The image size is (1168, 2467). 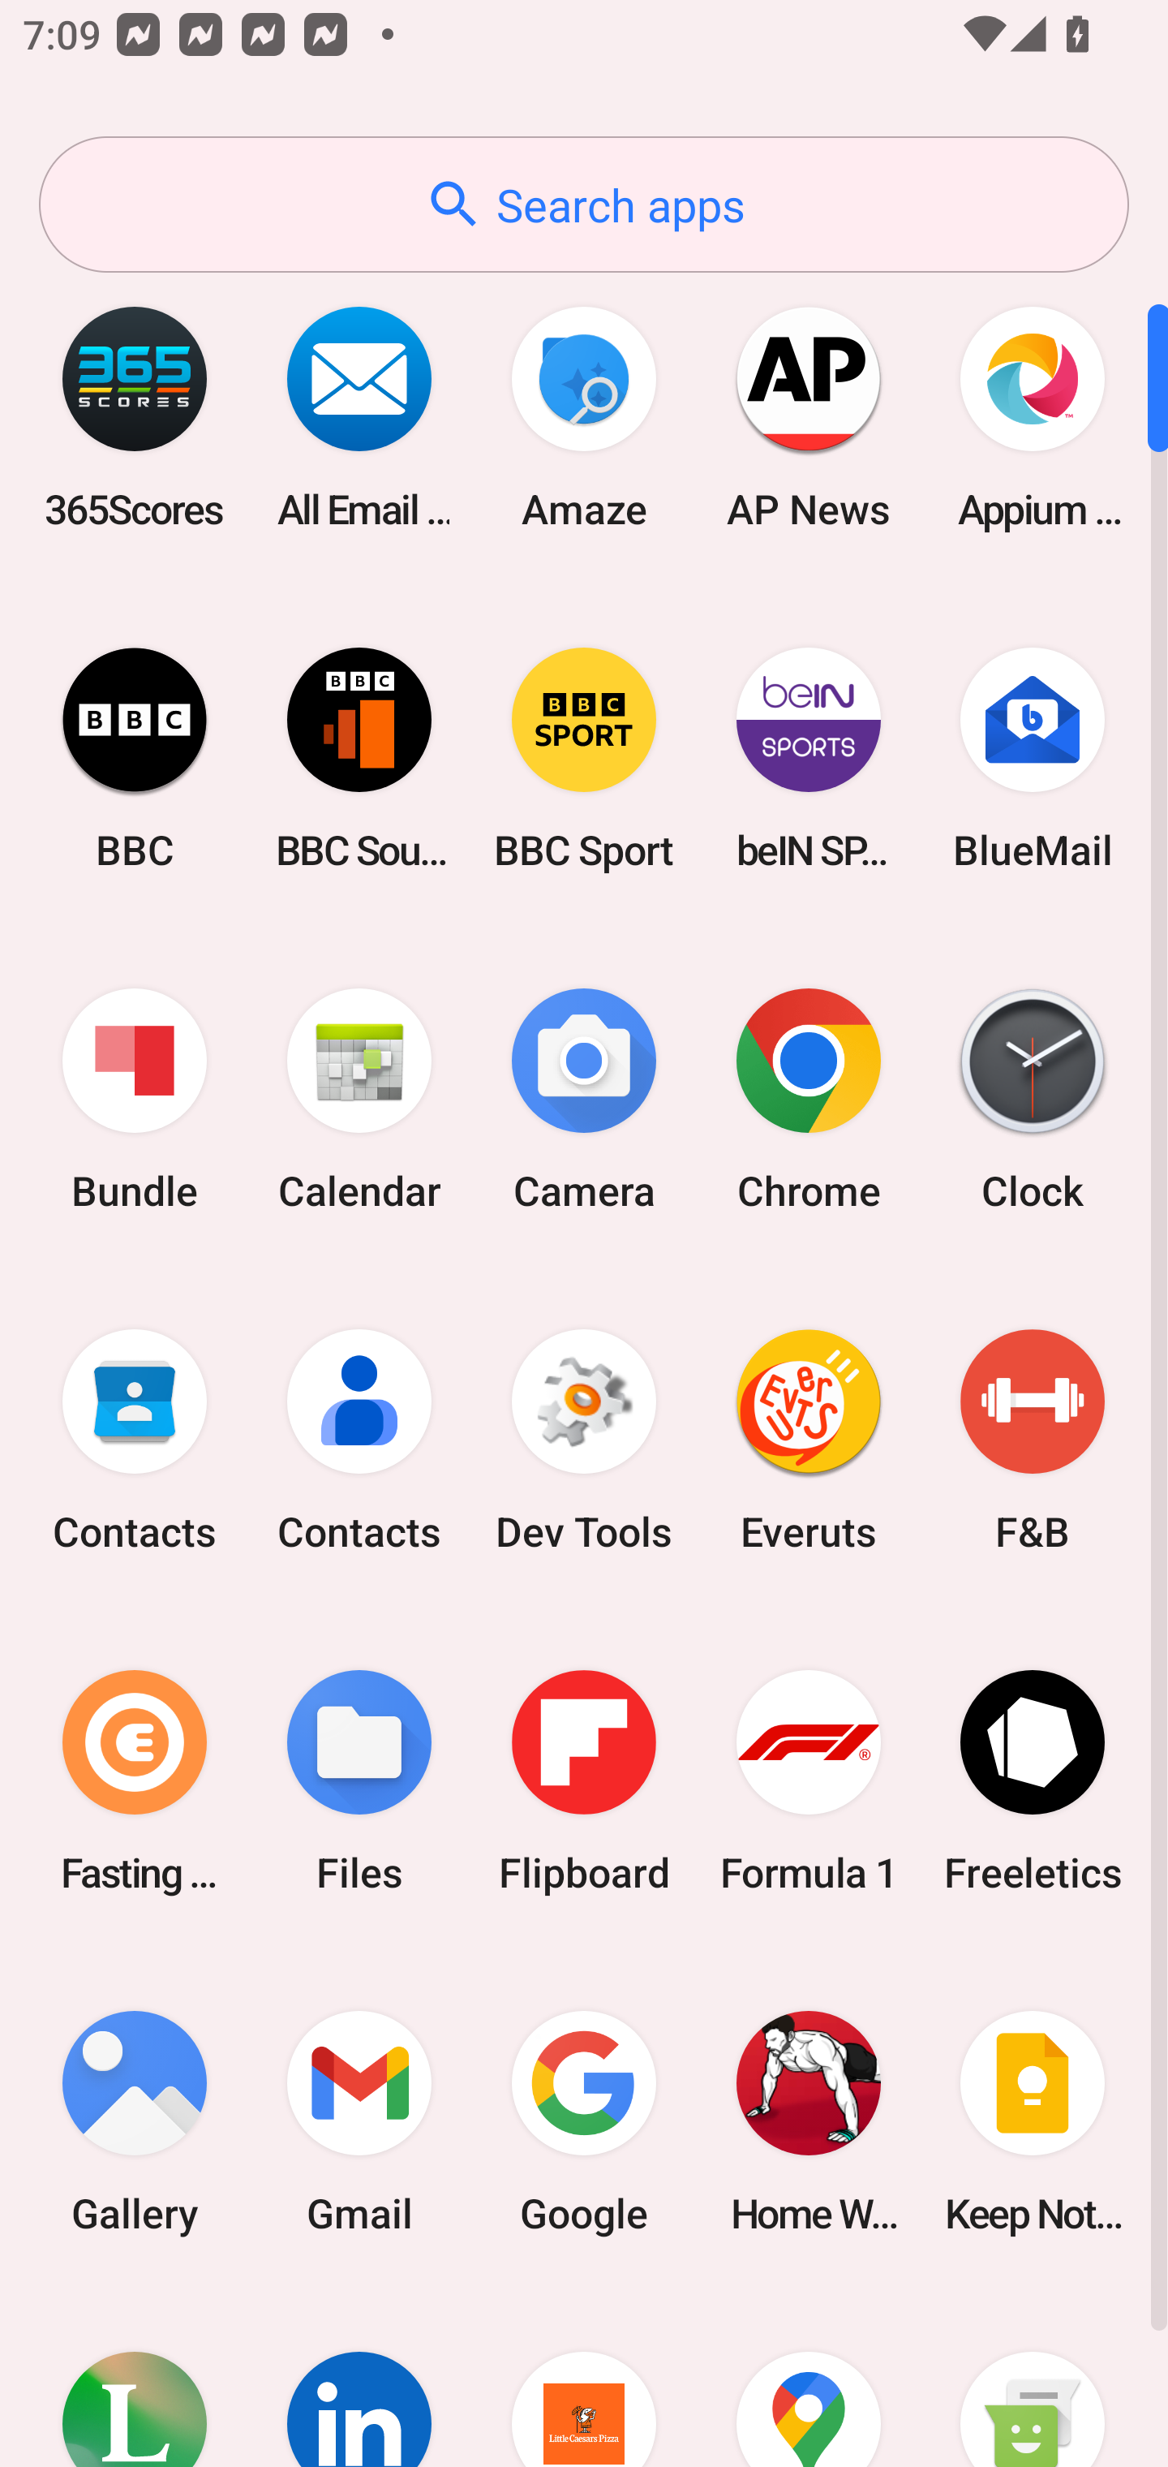 I want to click on F&B, so click(x=1033, y=1440).